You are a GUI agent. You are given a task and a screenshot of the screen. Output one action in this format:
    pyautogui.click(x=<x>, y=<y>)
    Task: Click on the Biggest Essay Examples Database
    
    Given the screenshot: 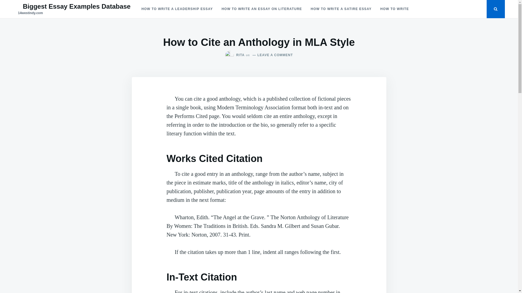 What is the action you would take?
    pyautogui.click(x=77, y=7)
    